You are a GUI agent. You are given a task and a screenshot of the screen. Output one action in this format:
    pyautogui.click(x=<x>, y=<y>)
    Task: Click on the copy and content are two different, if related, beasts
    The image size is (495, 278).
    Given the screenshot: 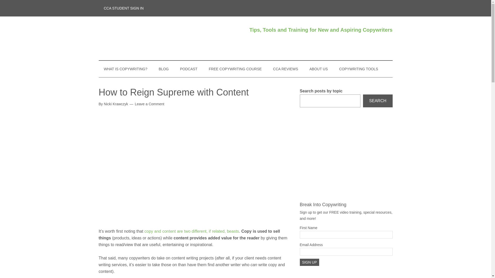 What is the action you would take?
    pyautogui.click(x=192, y=231)
    